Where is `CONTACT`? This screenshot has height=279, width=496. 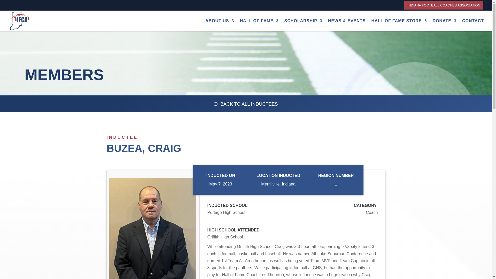 CONTACT is located at coordinates (473, 25).